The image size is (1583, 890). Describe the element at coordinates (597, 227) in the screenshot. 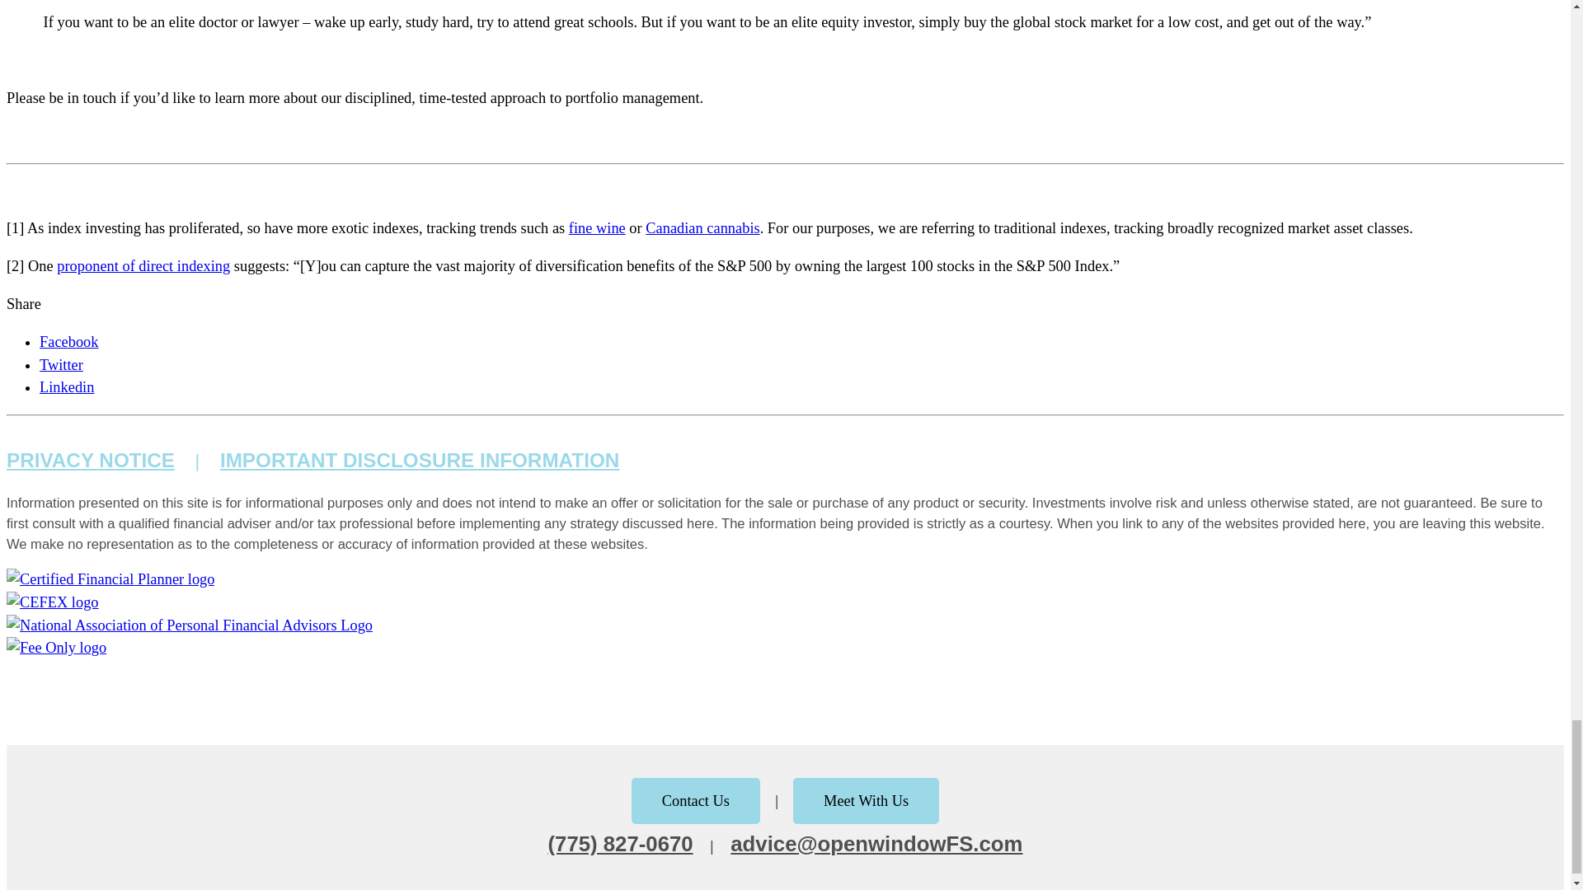

I see `fine wine` at that location.